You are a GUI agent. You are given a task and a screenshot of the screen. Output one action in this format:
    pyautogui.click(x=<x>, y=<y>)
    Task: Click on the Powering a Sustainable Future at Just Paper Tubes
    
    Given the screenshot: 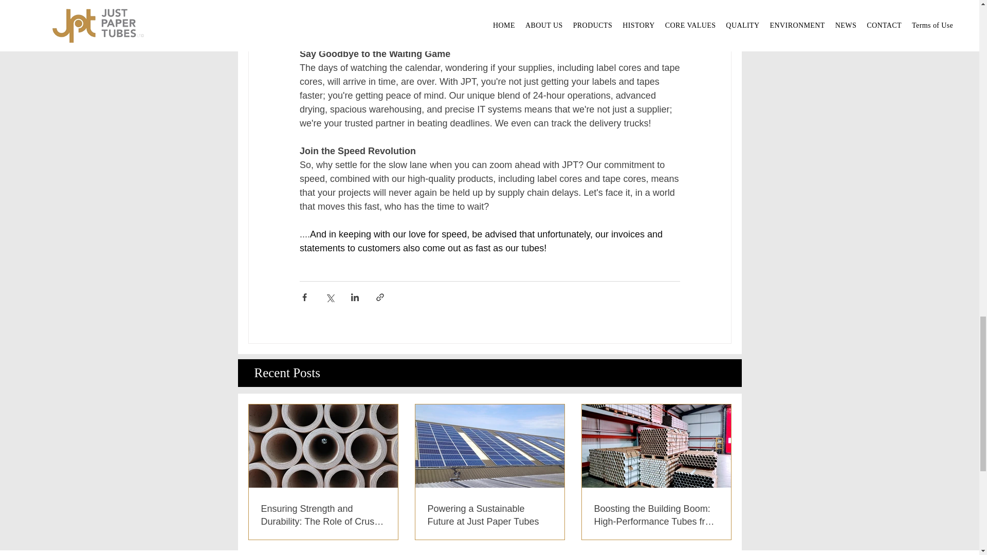 What is the action you would take?
    pyautogui.click(x=489, y=515)
    